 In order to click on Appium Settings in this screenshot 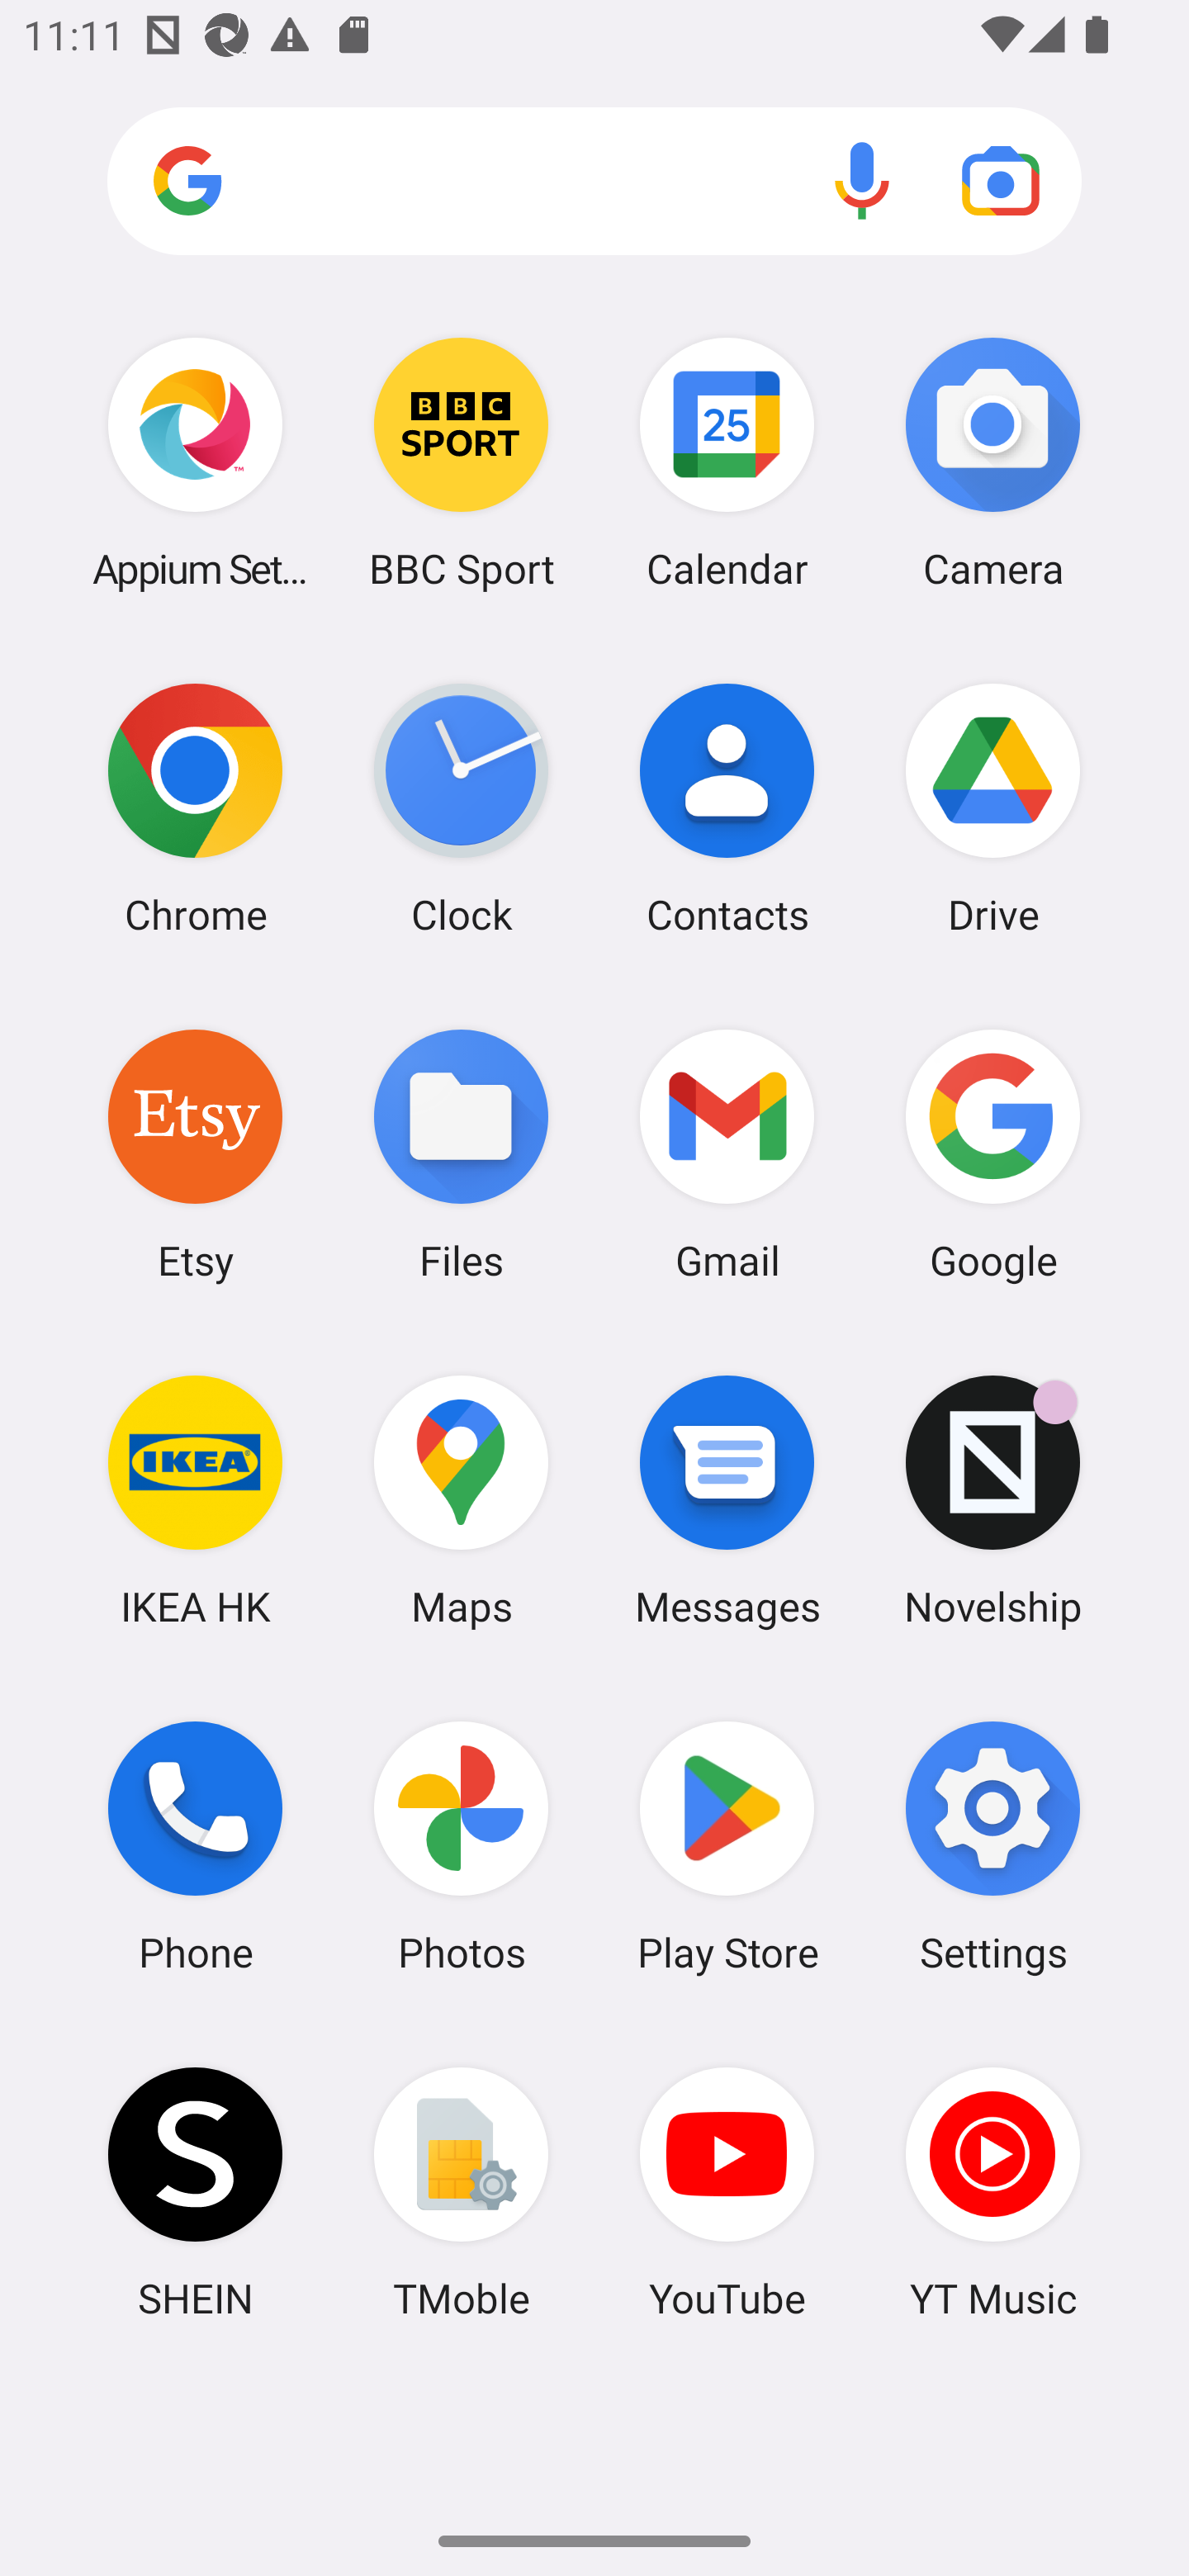, I will do `click(195, 462)`.